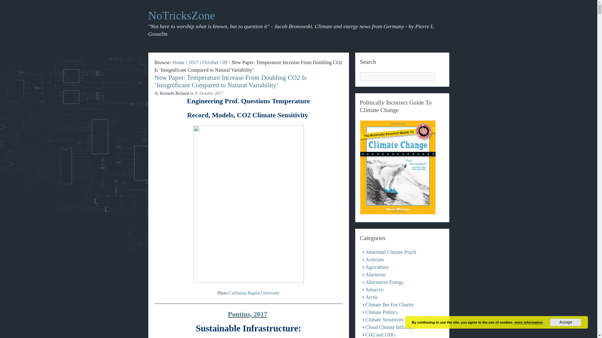 This screenshot has width=602, height=338. I want to click on Kenneth Richard, so click(174, 93).